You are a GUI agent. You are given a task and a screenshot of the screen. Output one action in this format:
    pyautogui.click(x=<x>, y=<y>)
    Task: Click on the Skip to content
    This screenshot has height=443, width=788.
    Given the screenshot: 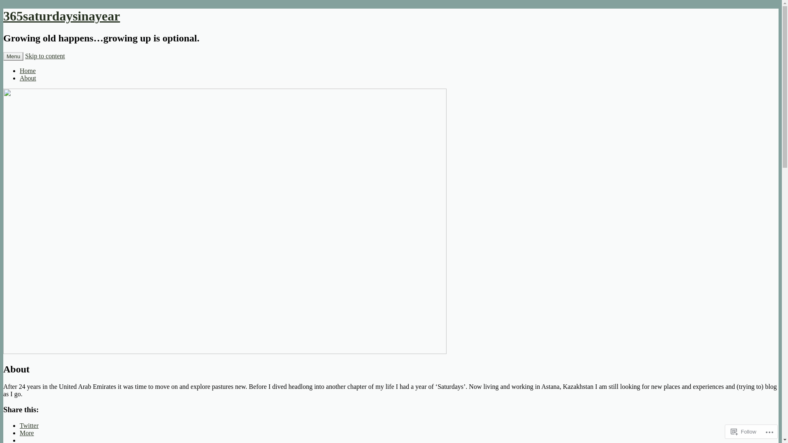 What is the action you would take?
    pyautogui.click(x=45, y=56)
    